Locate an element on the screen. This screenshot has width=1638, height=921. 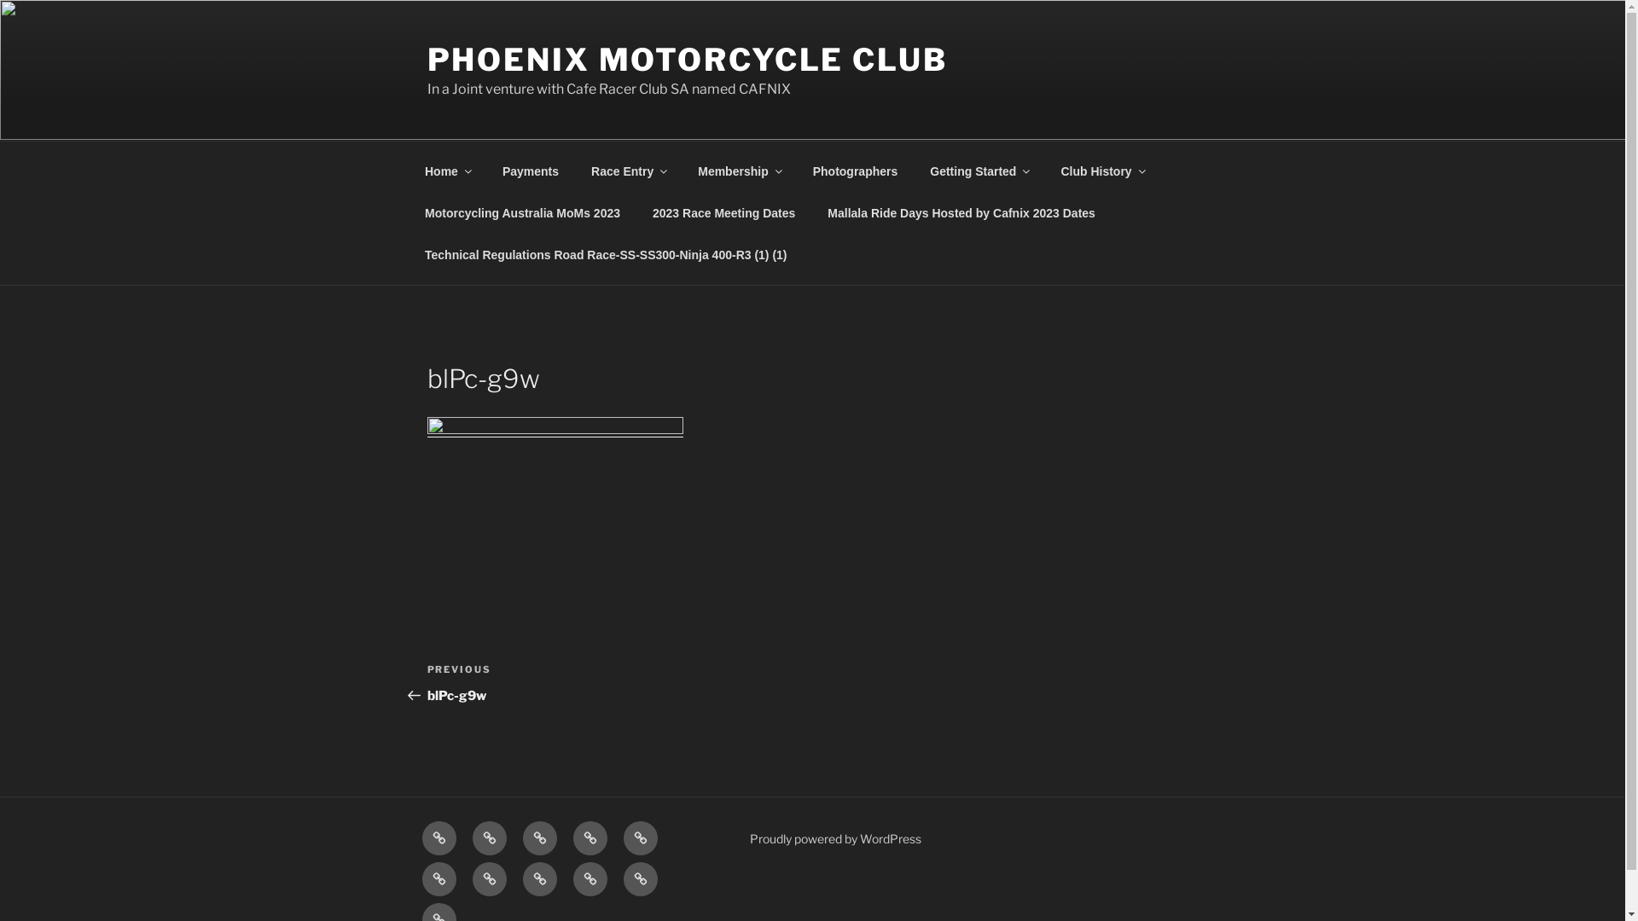
Payments is located at coordinates (531, 171).